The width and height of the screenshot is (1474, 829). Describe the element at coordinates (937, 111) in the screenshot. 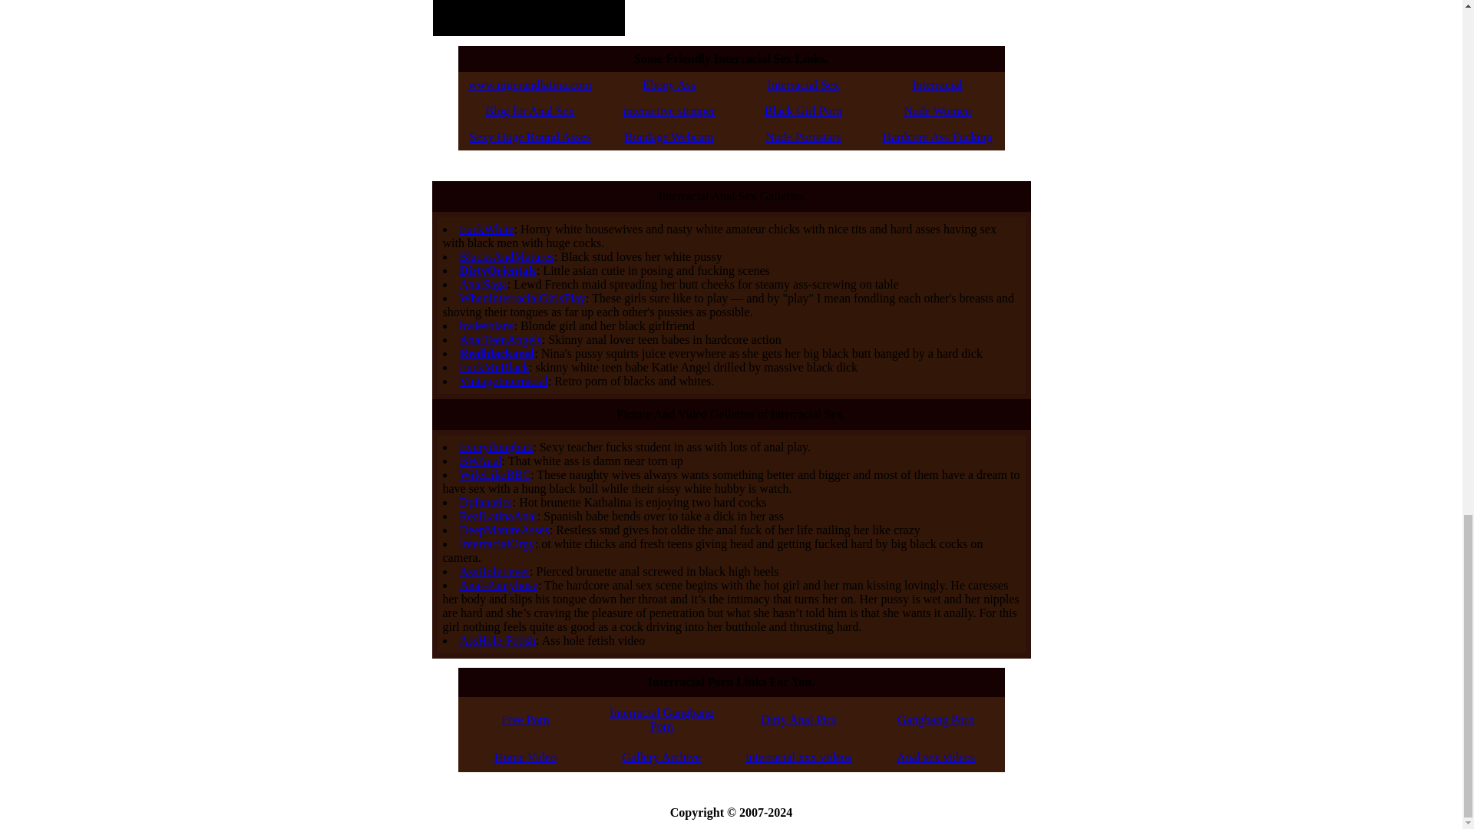

I see `Nude Women` at that location.